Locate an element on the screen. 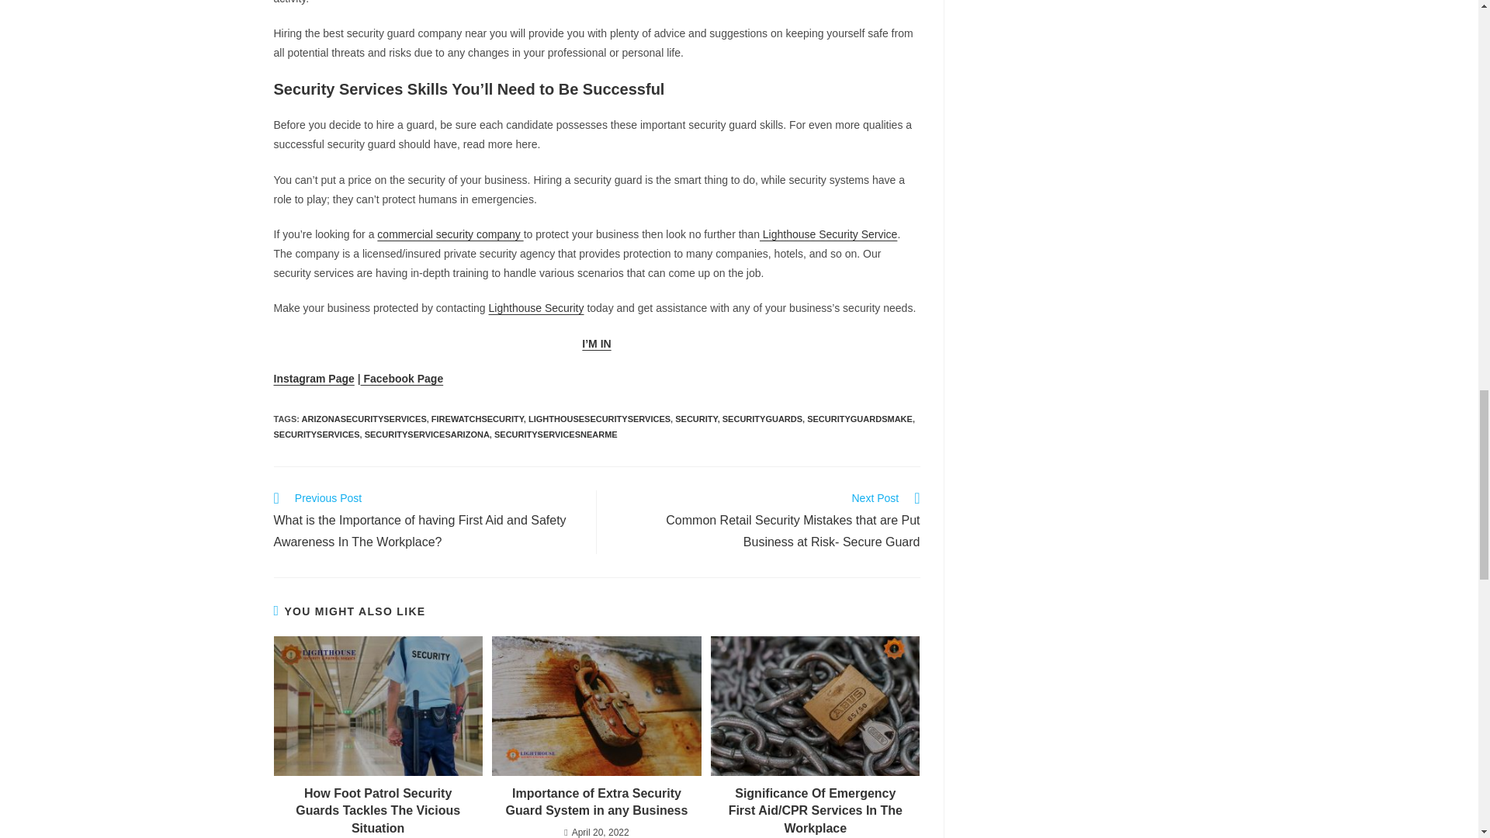 The width and height of the screenshot is (1490, 838). SECURITYGUARDS is located at coordinates (762, 419).